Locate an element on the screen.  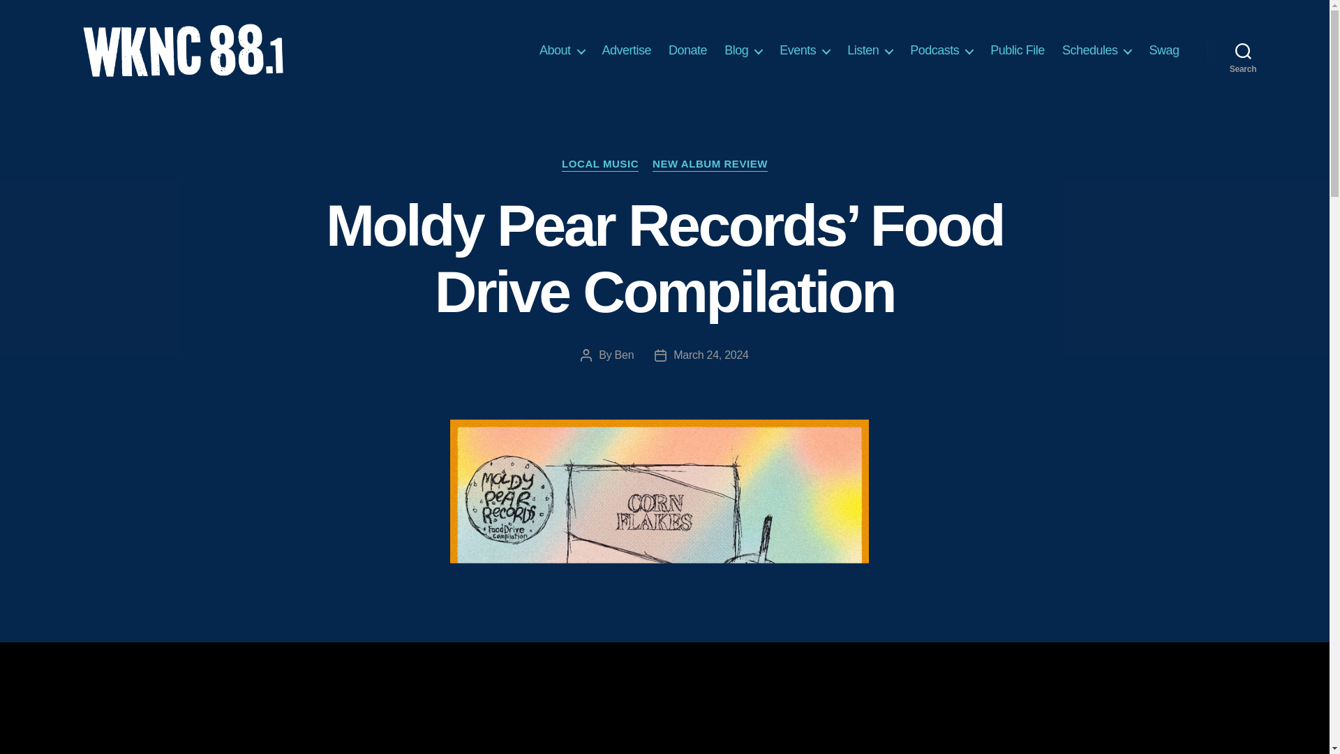
Advertise is located at coordinates (627, 50).